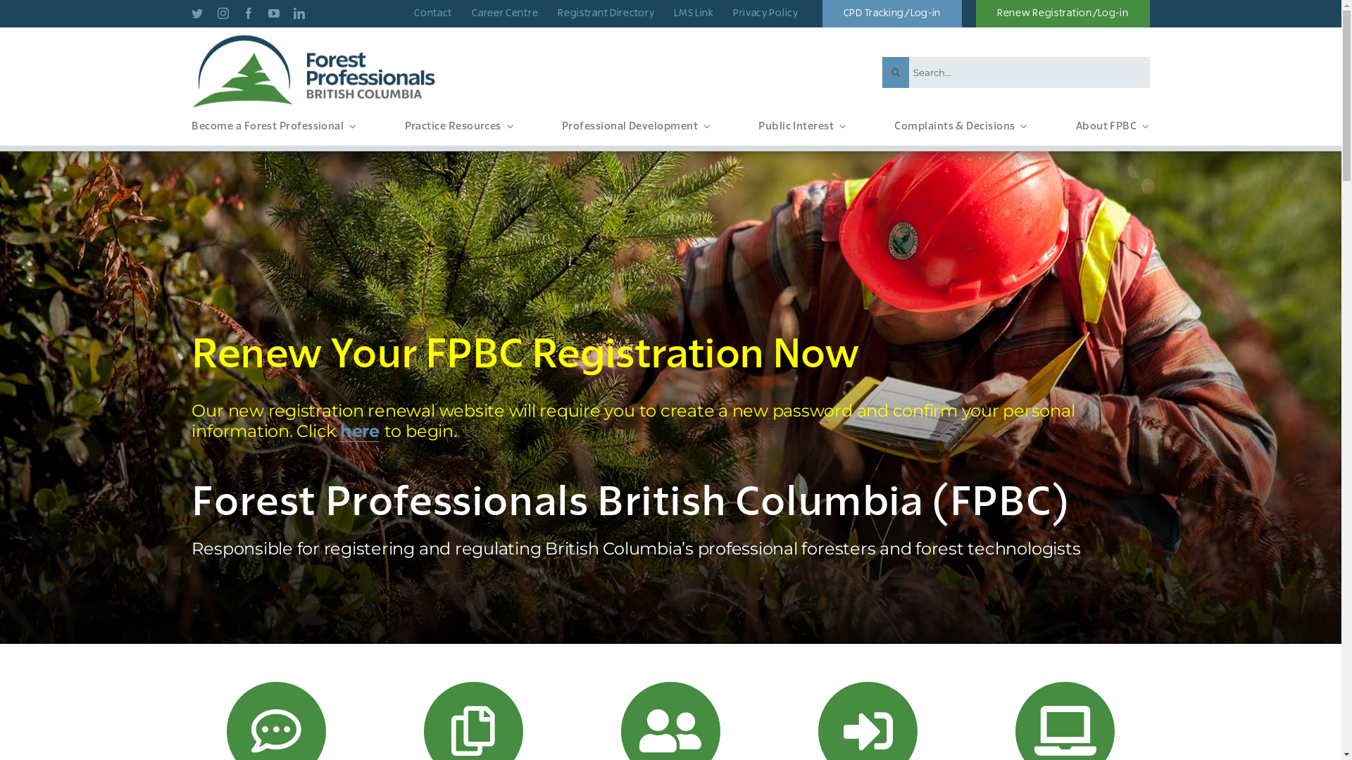 This screenshot has height=760, width=1352. I want to click on Become a Forest Professional, so click(274, 129).